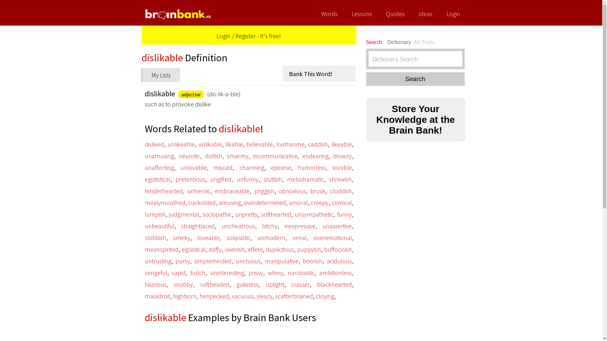 This screenshot has height=341, width=607. Describe the element at coordinates (215, 249) in the screenshot. I see `daffy` at that location.